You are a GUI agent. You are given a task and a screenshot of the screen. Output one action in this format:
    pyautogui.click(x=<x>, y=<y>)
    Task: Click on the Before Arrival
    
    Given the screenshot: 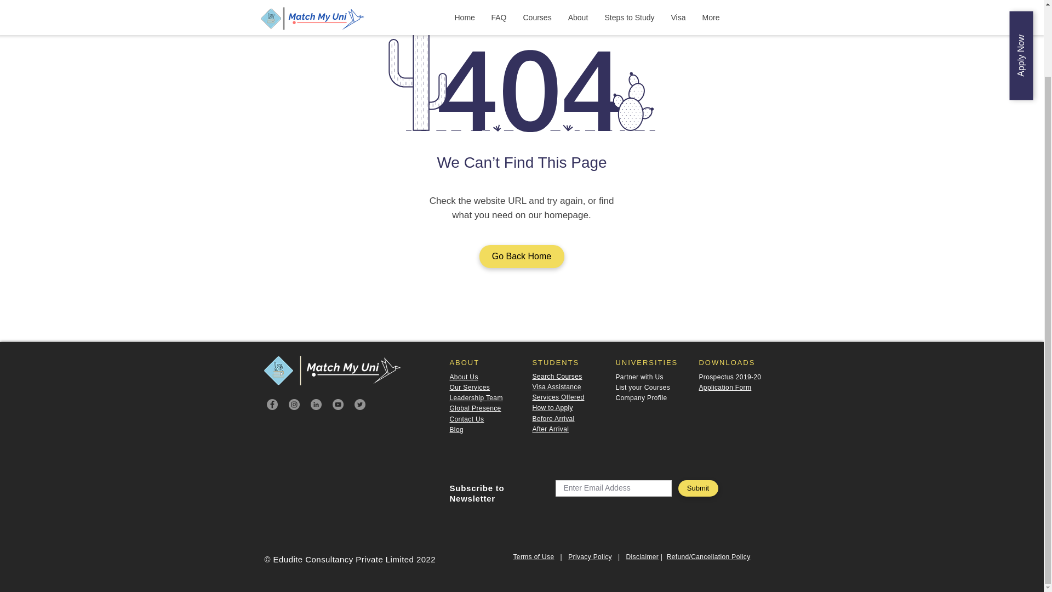 What is the action you would take?
    pyautogui.click(x=553, y=419)
    